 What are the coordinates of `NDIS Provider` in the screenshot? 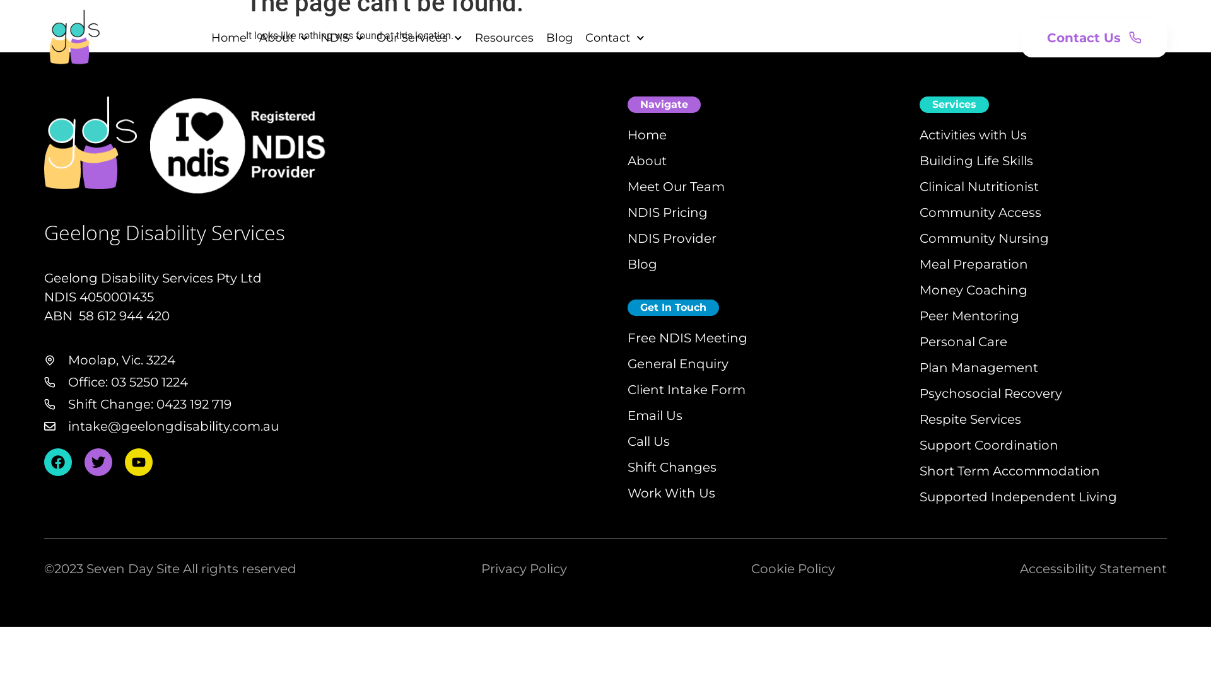 It's located at (672, 238).